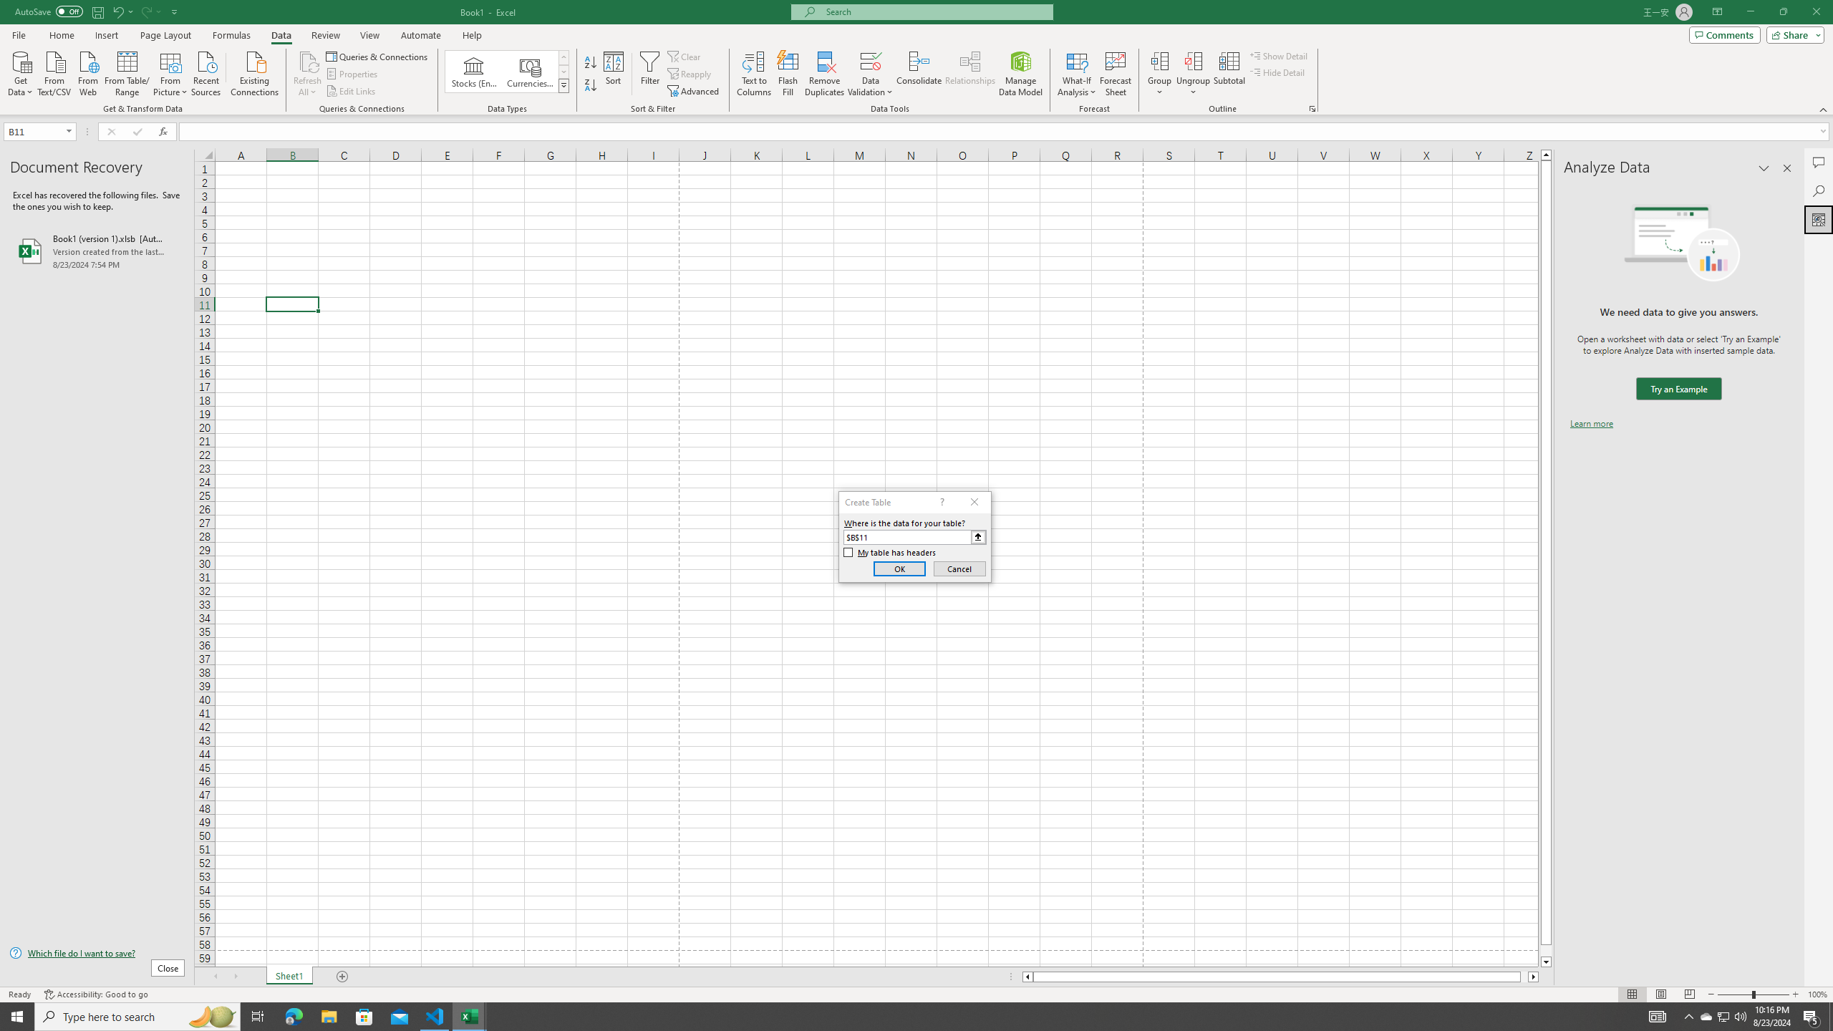 The width and height of the screenshot is (1833, 1031). What do you see at coordinates (564, 57) in the screenshot?
I see `Row up` at bounding box center [564, 57].